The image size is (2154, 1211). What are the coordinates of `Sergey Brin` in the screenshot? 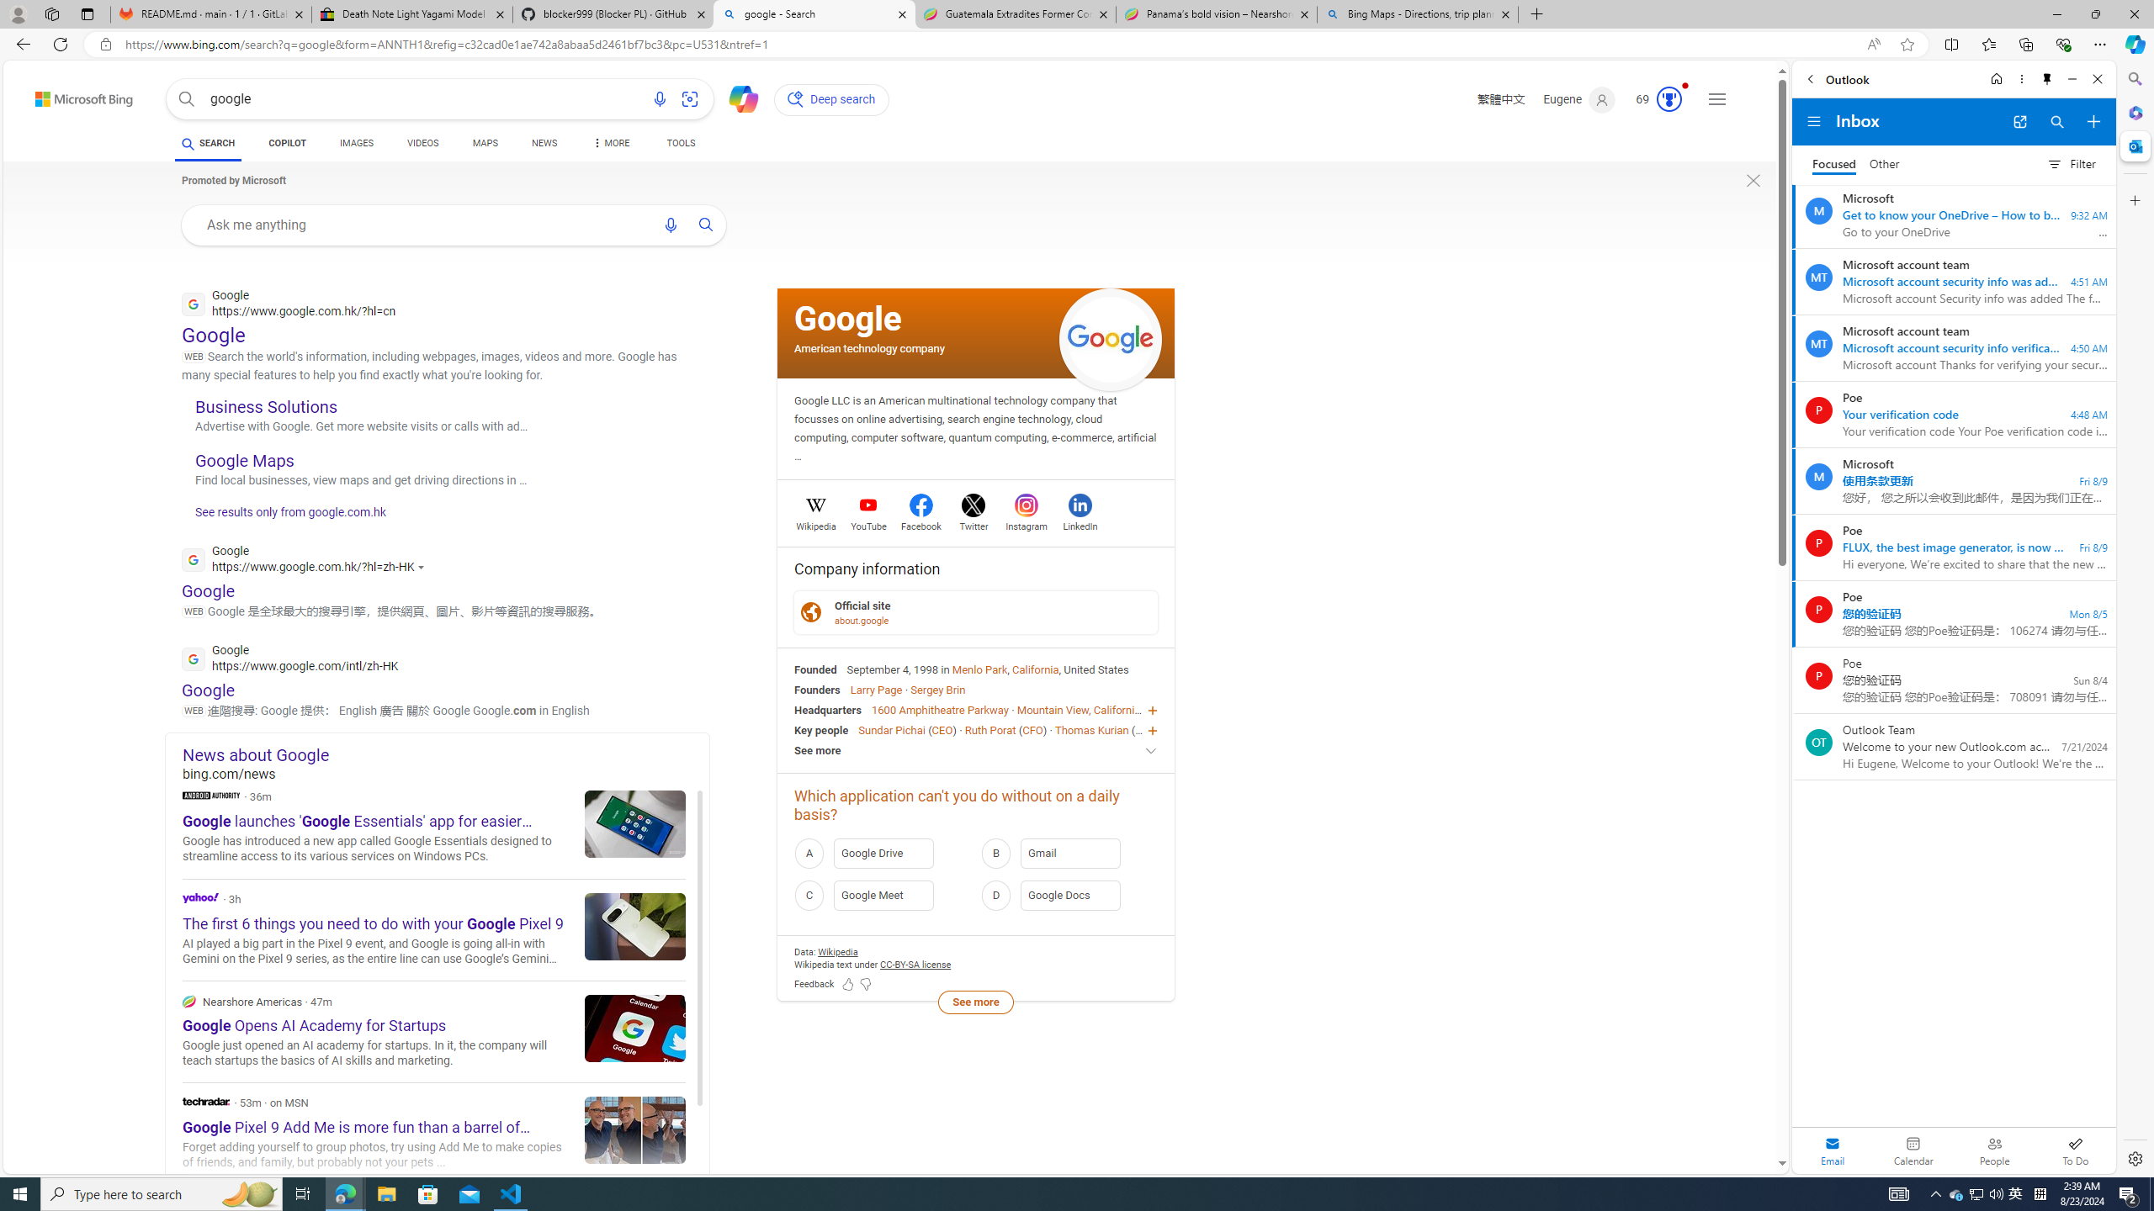 It's located at (937, 690).